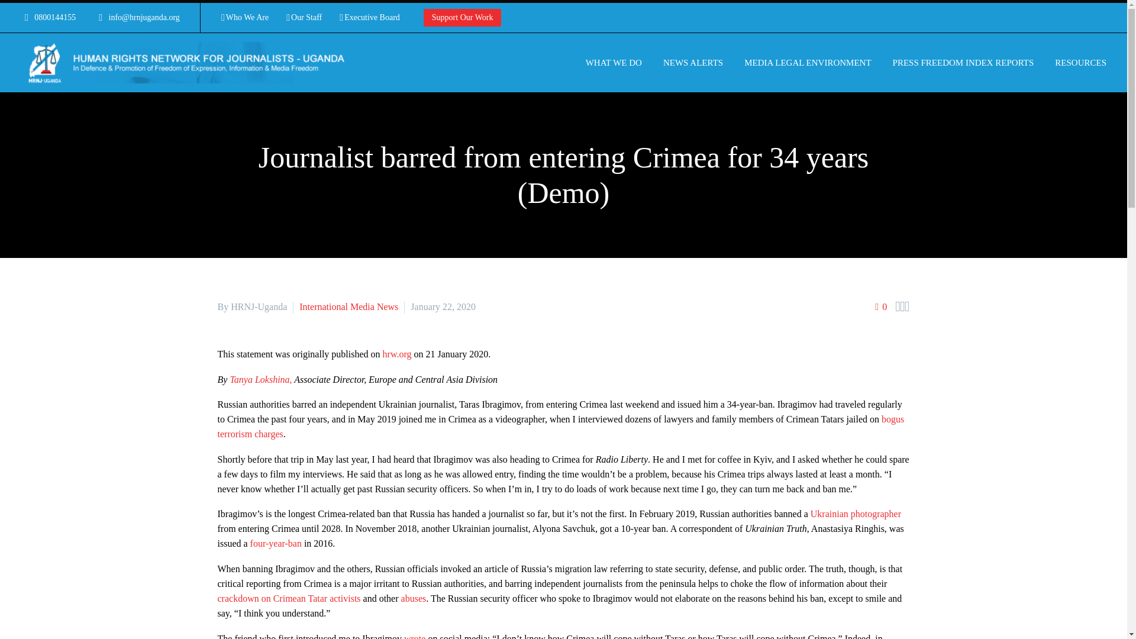 Image resolution: width=1136 pixels, height=639 pixels. I want to click on MEDIA LEGAL ENVIRONMENT, so click(807, 63).